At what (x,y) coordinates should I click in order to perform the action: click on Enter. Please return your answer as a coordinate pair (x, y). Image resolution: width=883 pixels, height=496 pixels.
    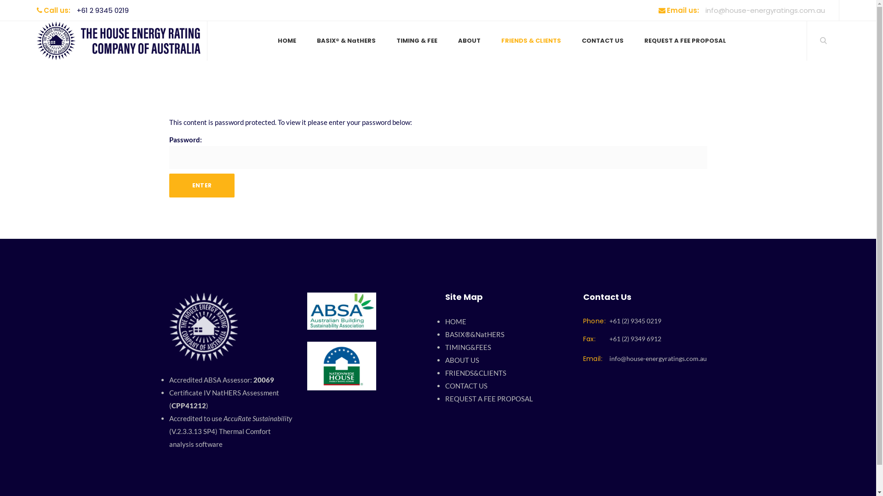
    Looking at the image, I should click on (202, 186).